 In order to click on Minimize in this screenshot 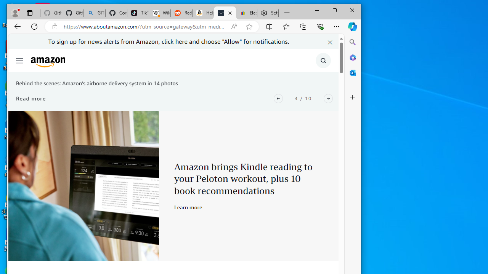, I will do `click(317, 10)`.